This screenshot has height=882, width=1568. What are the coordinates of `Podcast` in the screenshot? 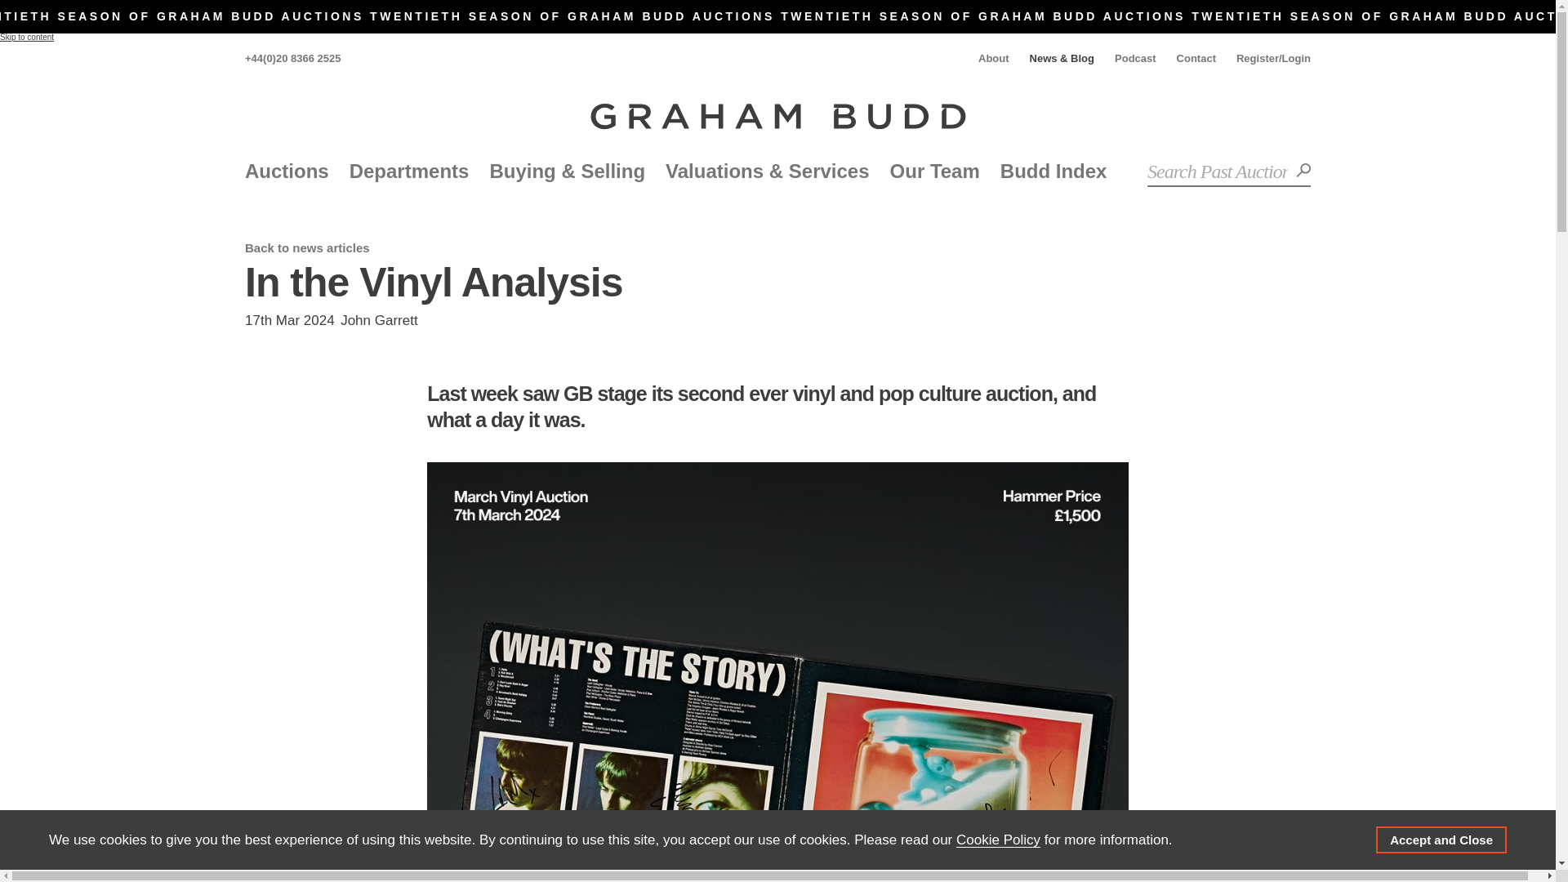 It's located at (1135, 57).